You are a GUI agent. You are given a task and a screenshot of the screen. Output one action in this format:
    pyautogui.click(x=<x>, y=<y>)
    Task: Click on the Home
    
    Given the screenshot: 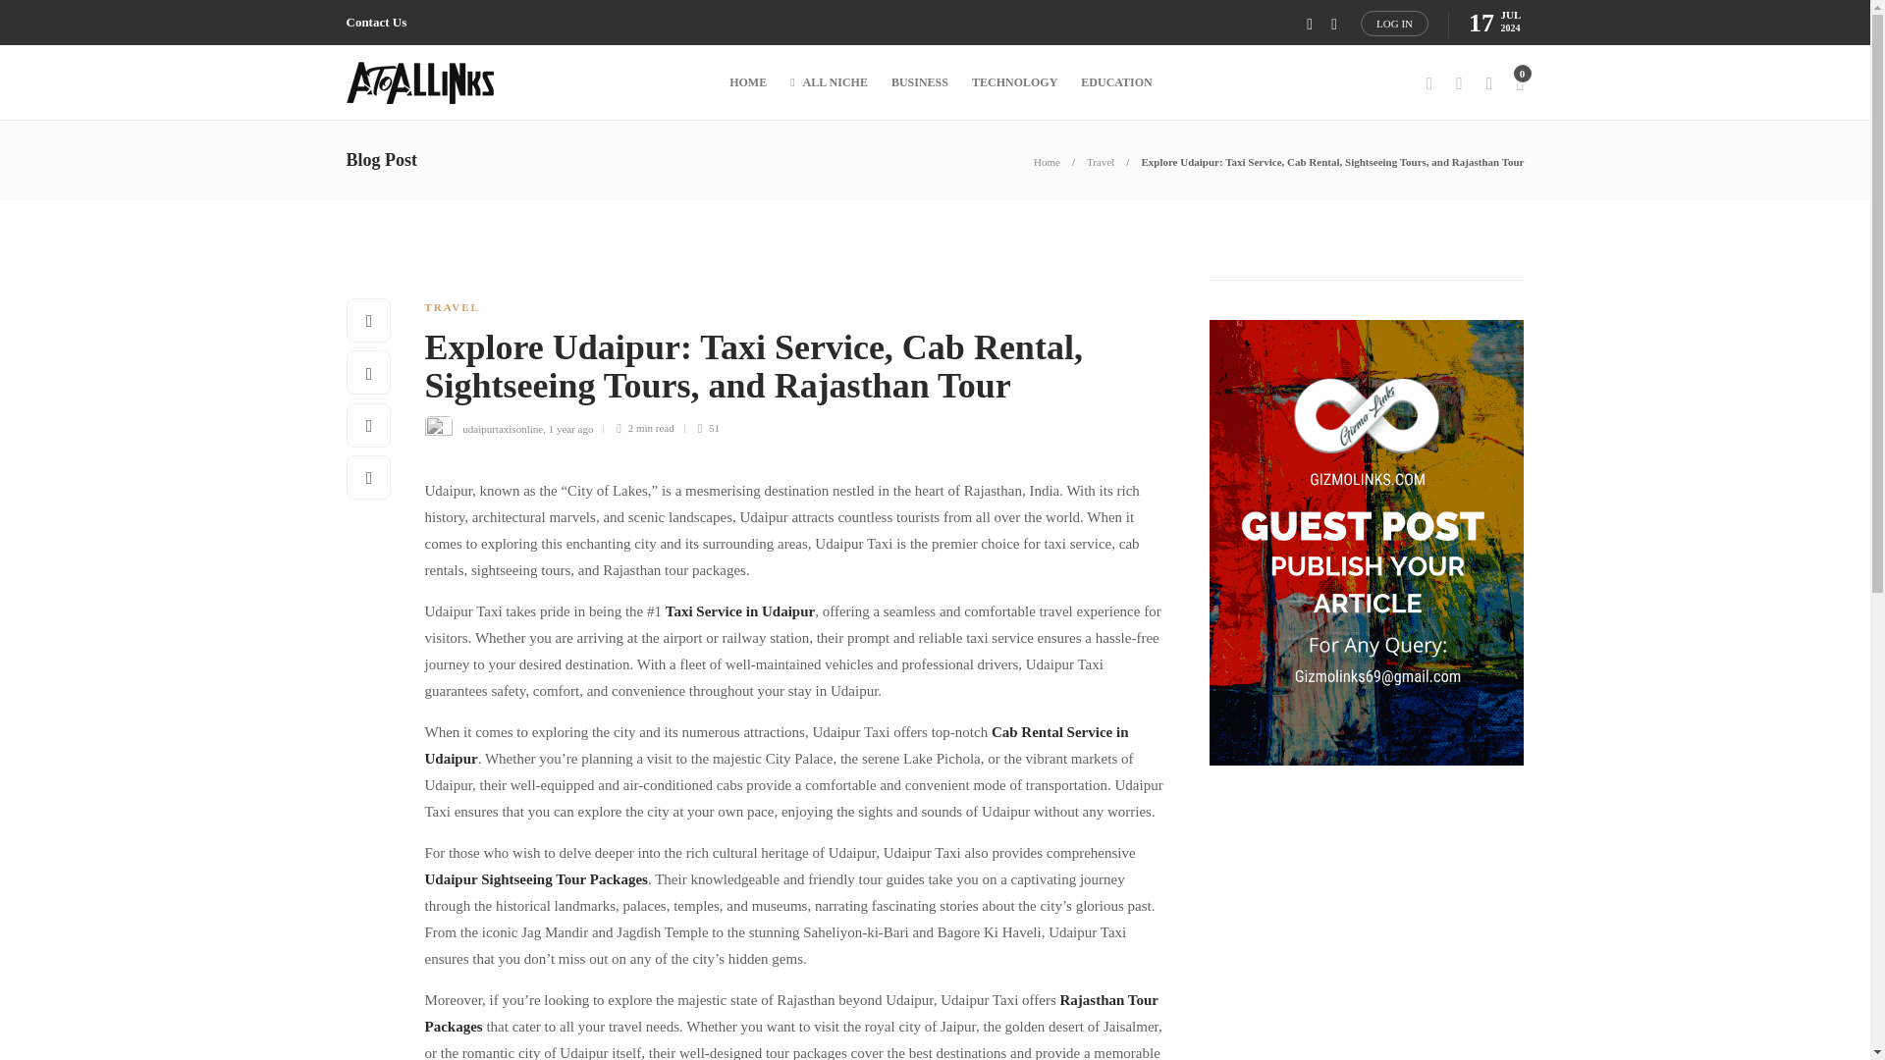 What is the action you would take?
    pyautogui.click(x=1047, y=161)
    